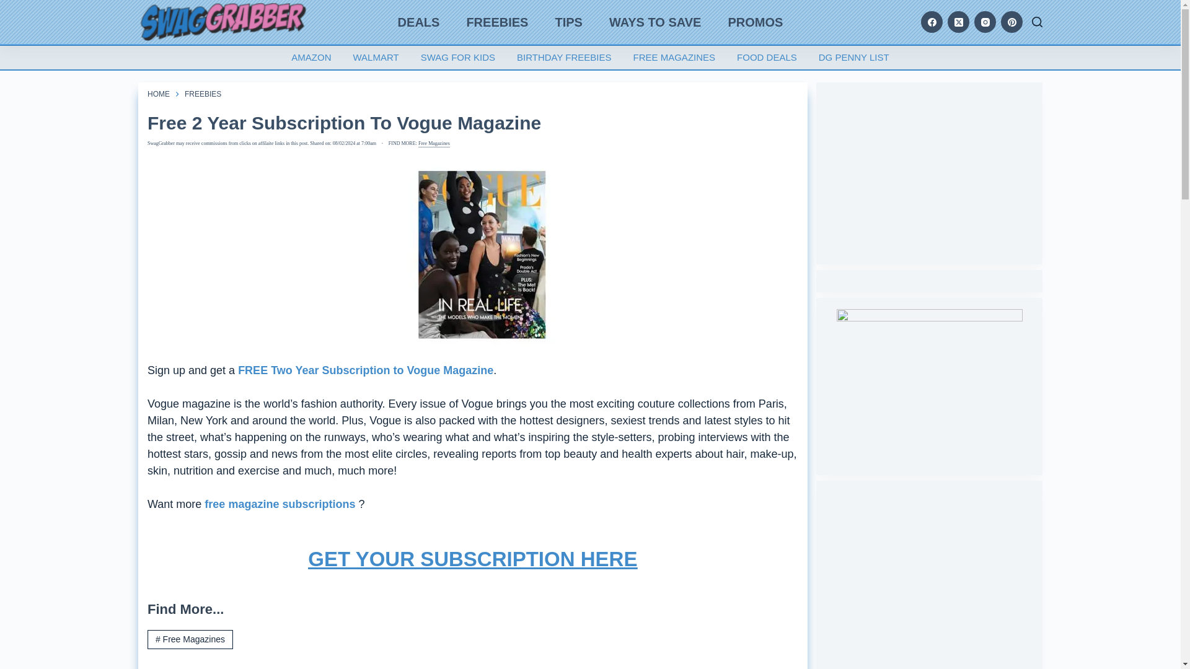 This screenshot has width=1190, height=669. What do you see at coordinates (281, 504) in the screenshot?
I see `free magazine subscriptions` at bounding box center [281, 504].